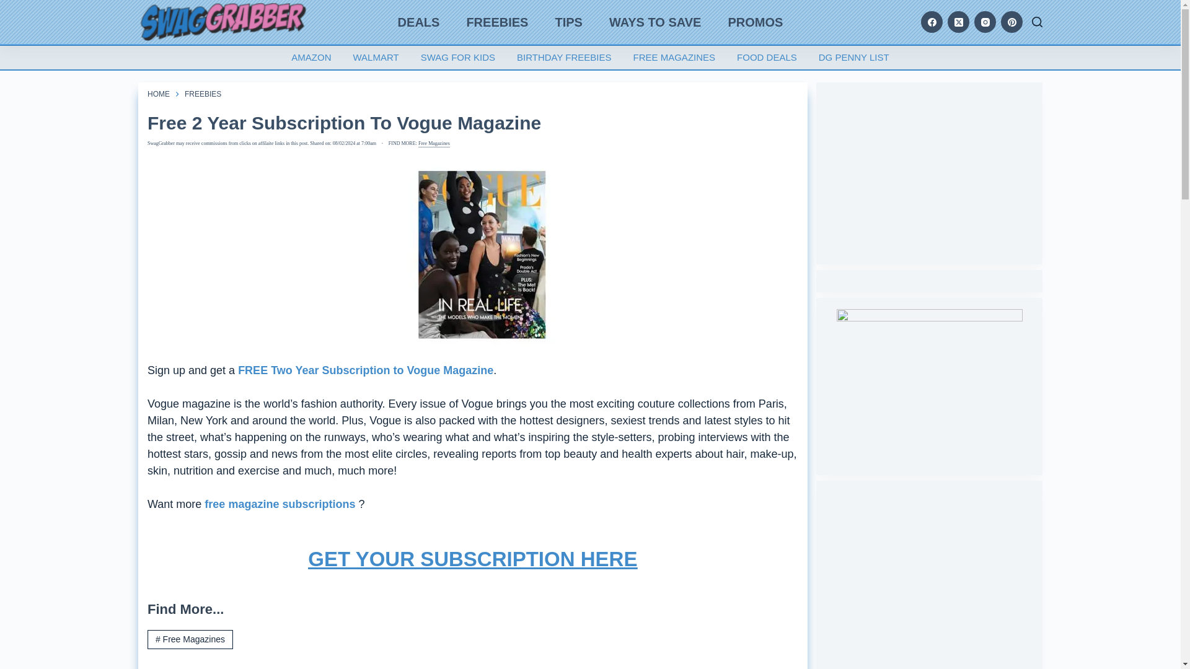 This screenshot has width=1190, height=669. What do you see at coordinates (281, 504) in the screenshot?
I see `free magazine subscriptions` at bounding box center [281, 504].